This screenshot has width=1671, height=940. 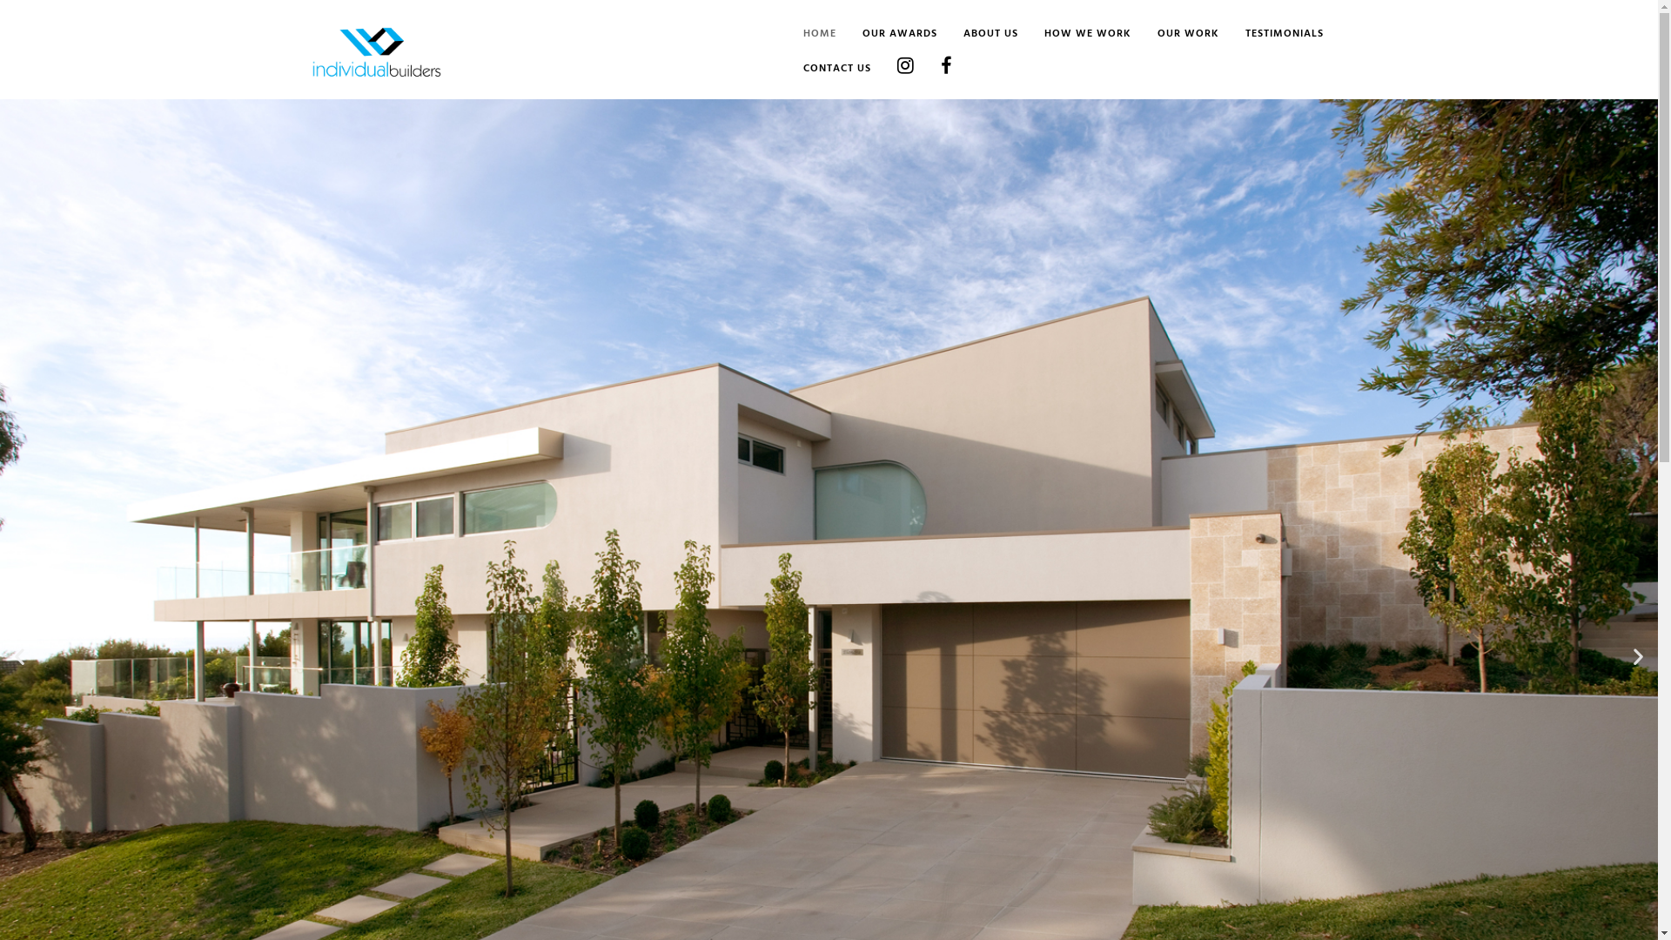 I want to click on HOME, so click(x=806, y=35).